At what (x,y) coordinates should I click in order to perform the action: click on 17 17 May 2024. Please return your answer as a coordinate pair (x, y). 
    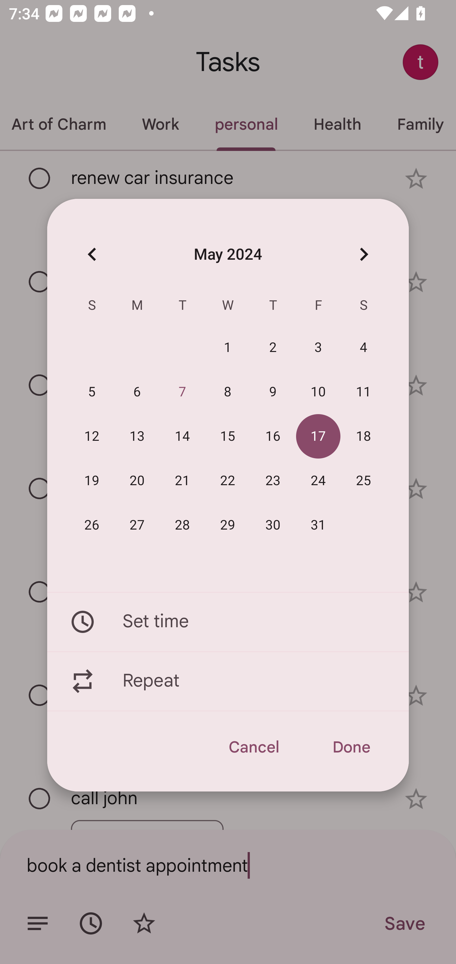
    Looking at the image, I should click on (319, 437).